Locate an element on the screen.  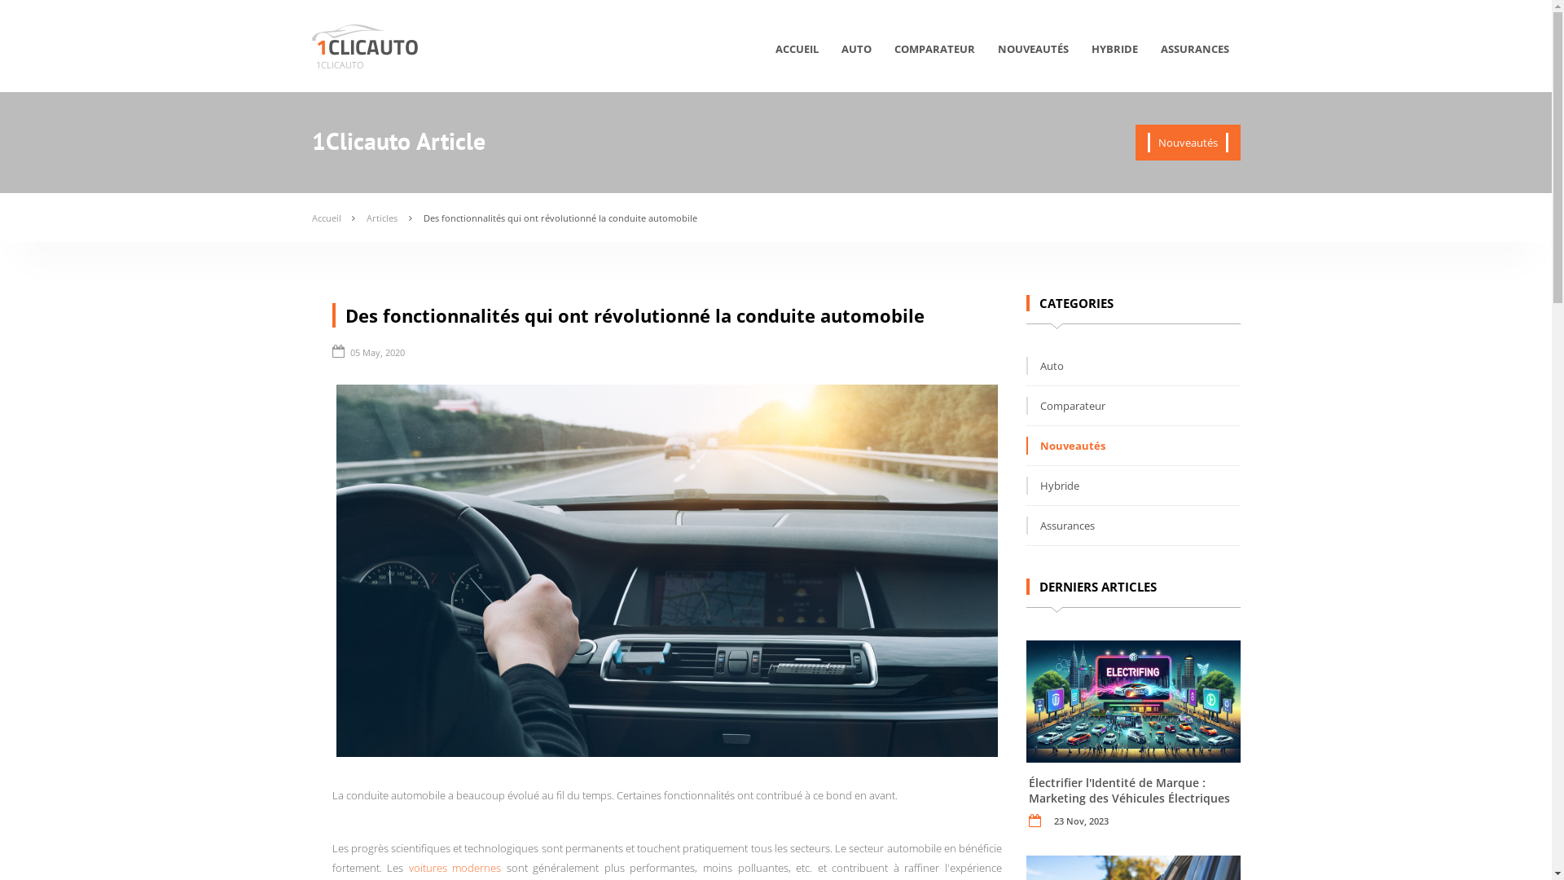
Accueil is located at coordinates (326, 218).